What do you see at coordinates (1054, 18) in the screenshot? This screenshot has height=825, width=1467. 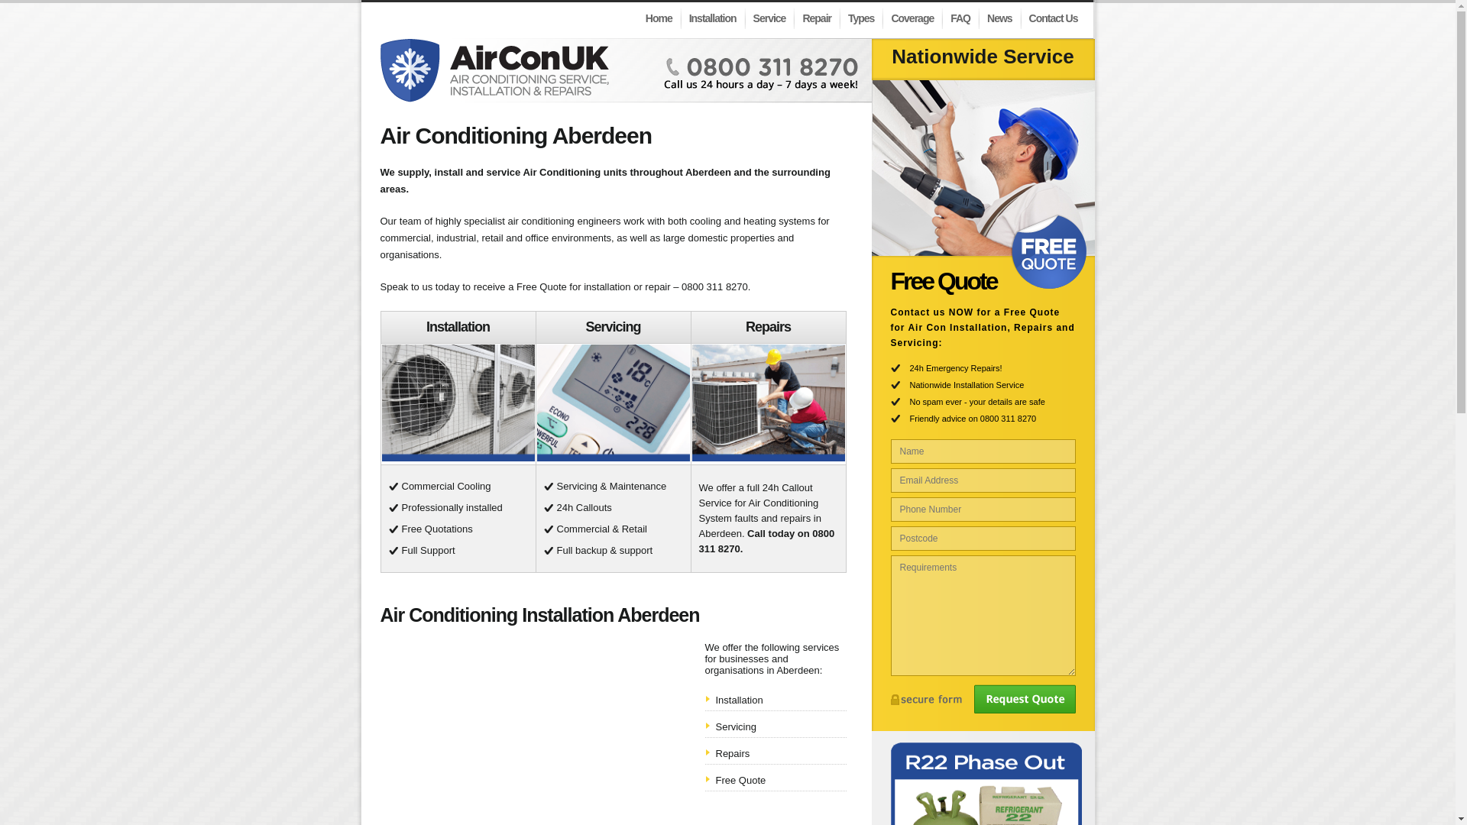 I see `Contact Us` at bounding box center [1054, 18].